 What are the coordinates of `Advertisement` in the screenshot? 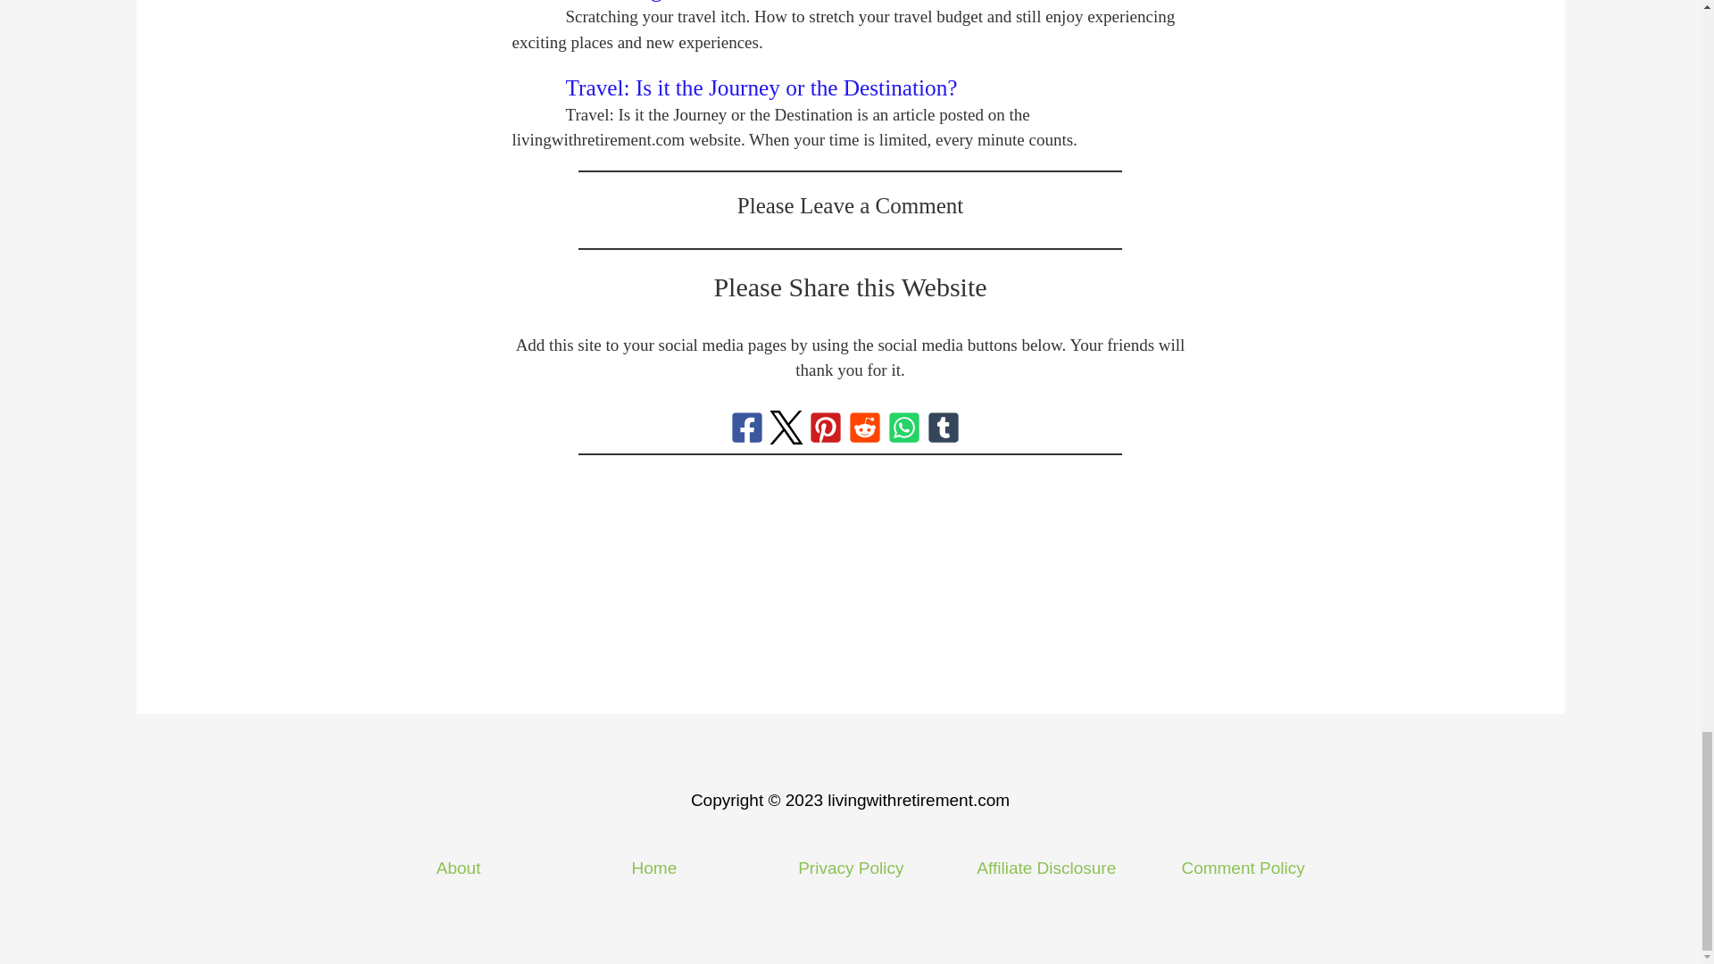 It's located at (851, 588).